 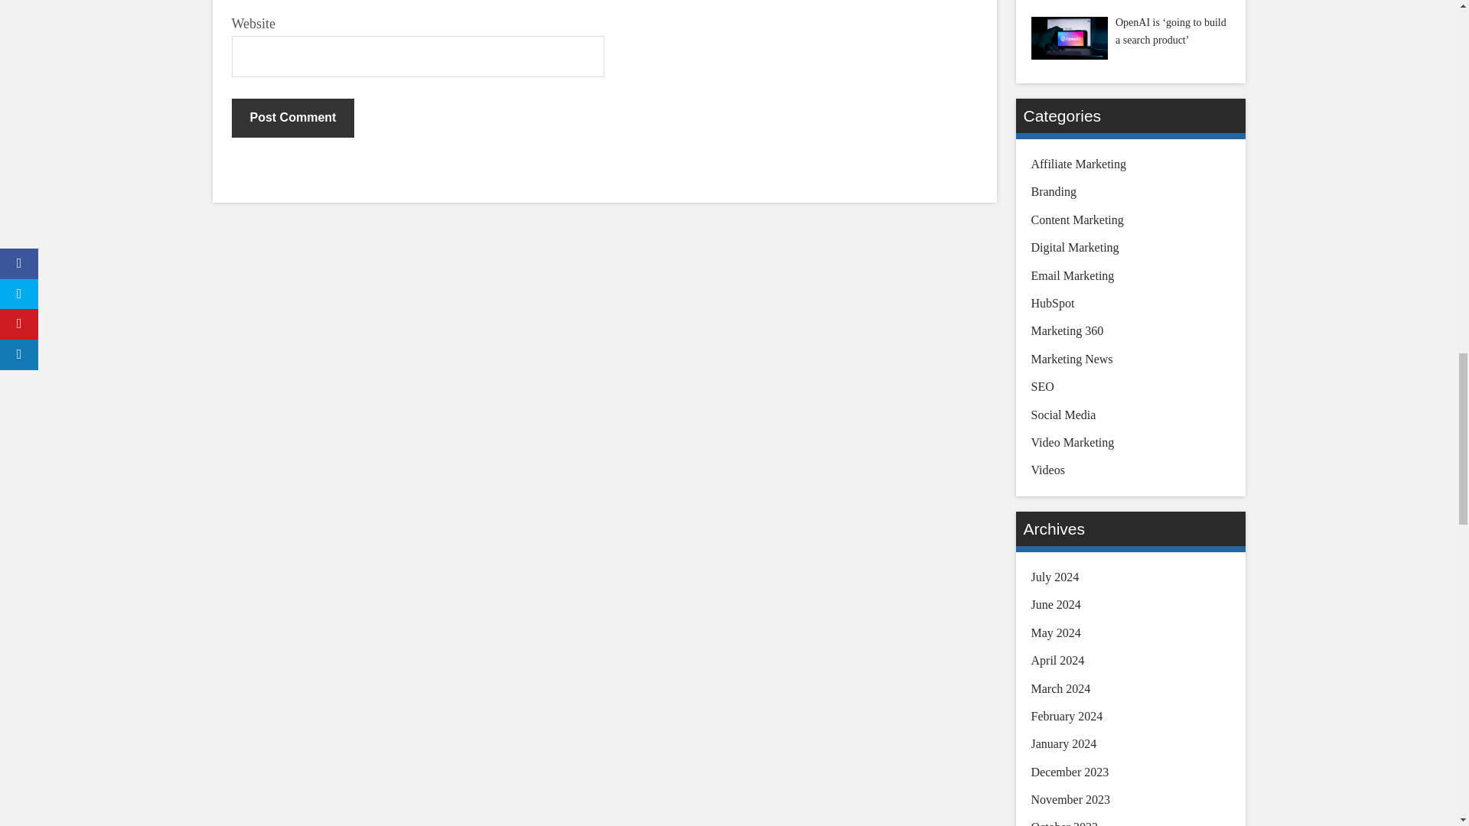 I want to click on Post Comment, so click(x=292, y=118).